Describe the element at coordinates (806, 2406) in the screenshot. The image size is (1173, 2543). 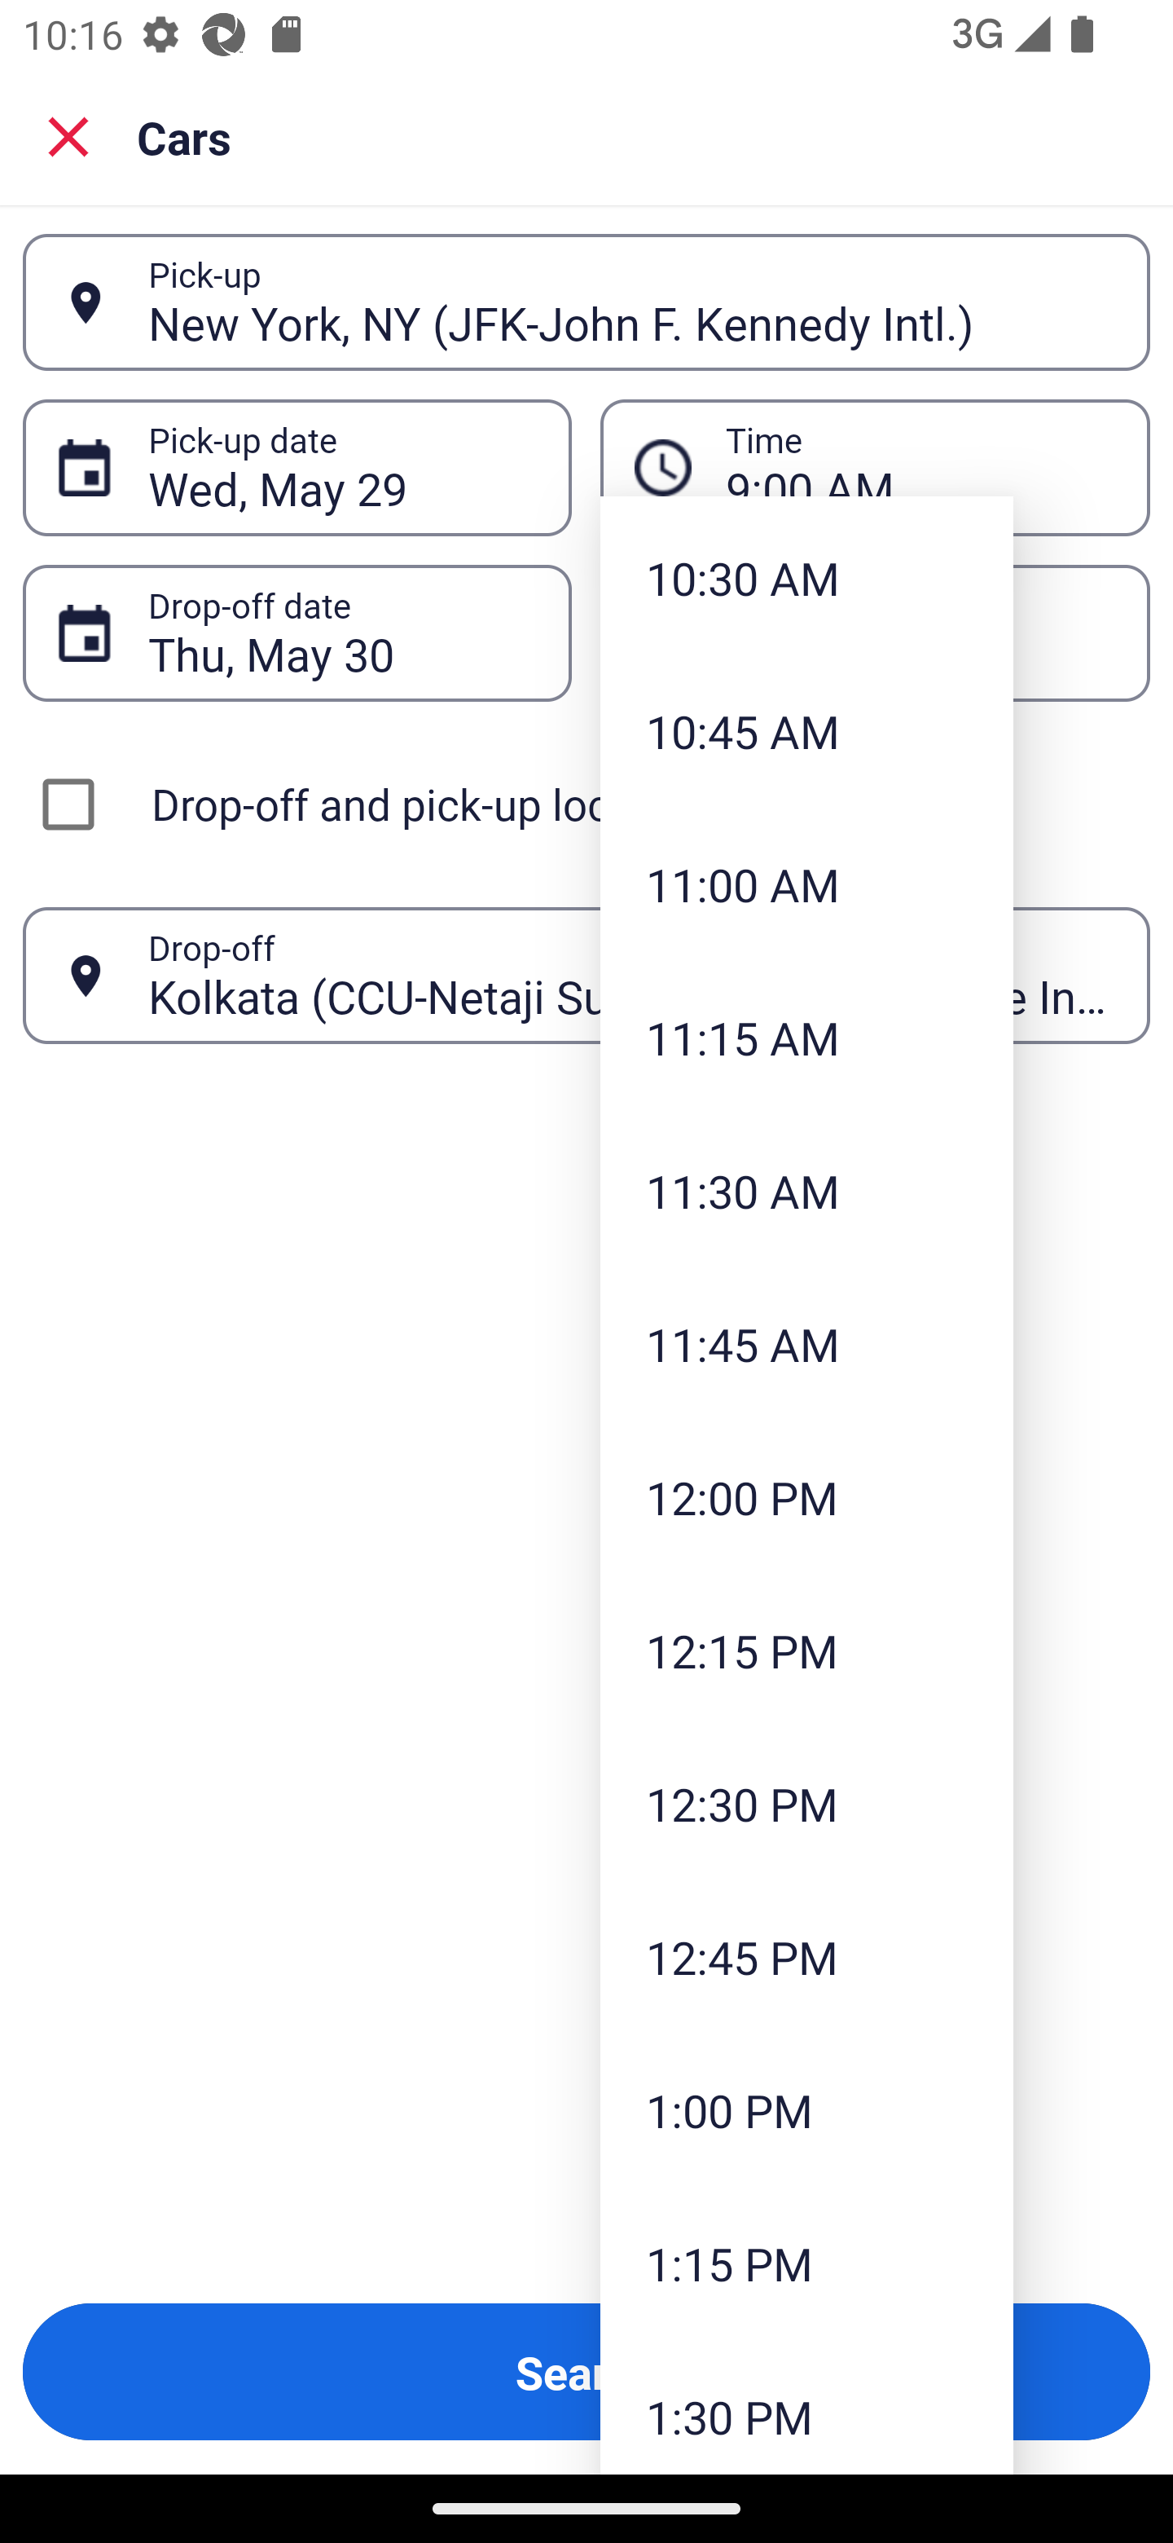
I see `1:30 PM` at that location.